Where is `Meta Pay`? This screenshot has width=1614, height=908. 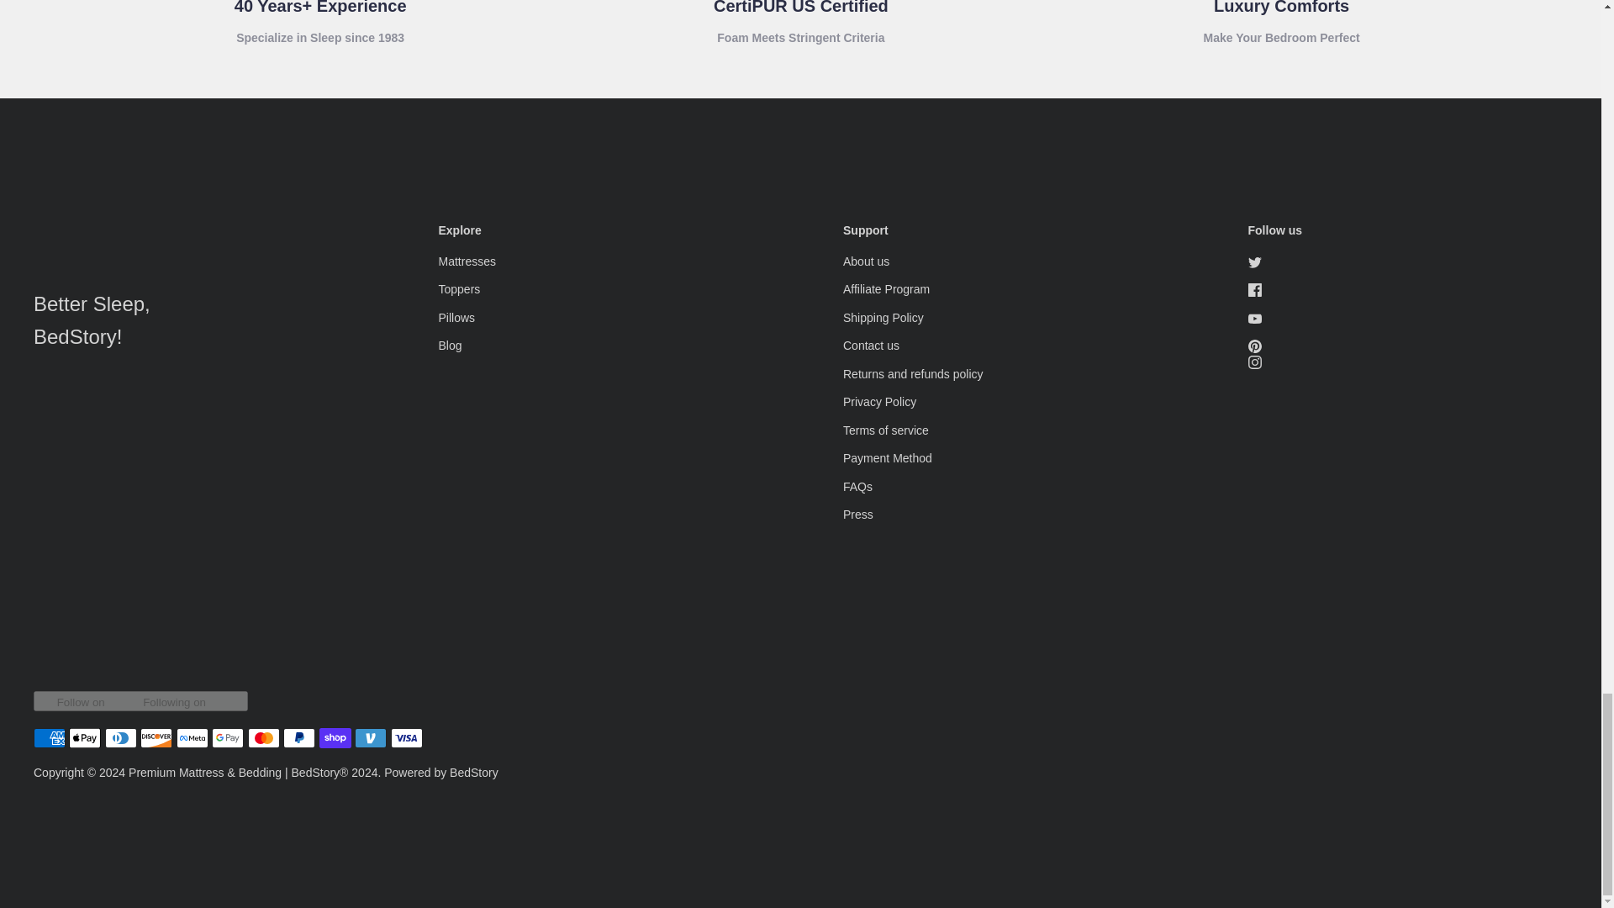 Meta Pay is located at coordinates (192, 738).